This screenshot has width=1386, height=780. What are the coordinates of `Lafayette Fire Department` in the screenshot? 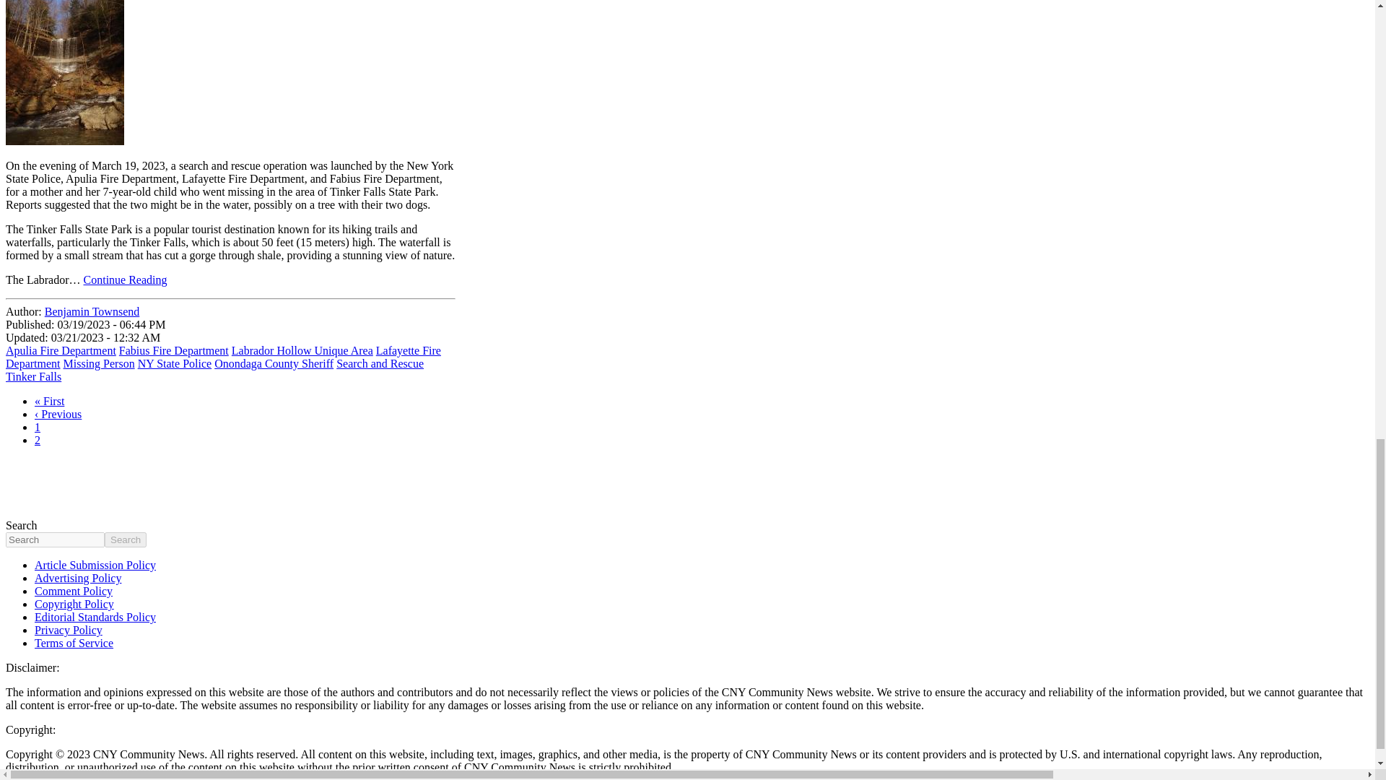 It's located at (222, 357).